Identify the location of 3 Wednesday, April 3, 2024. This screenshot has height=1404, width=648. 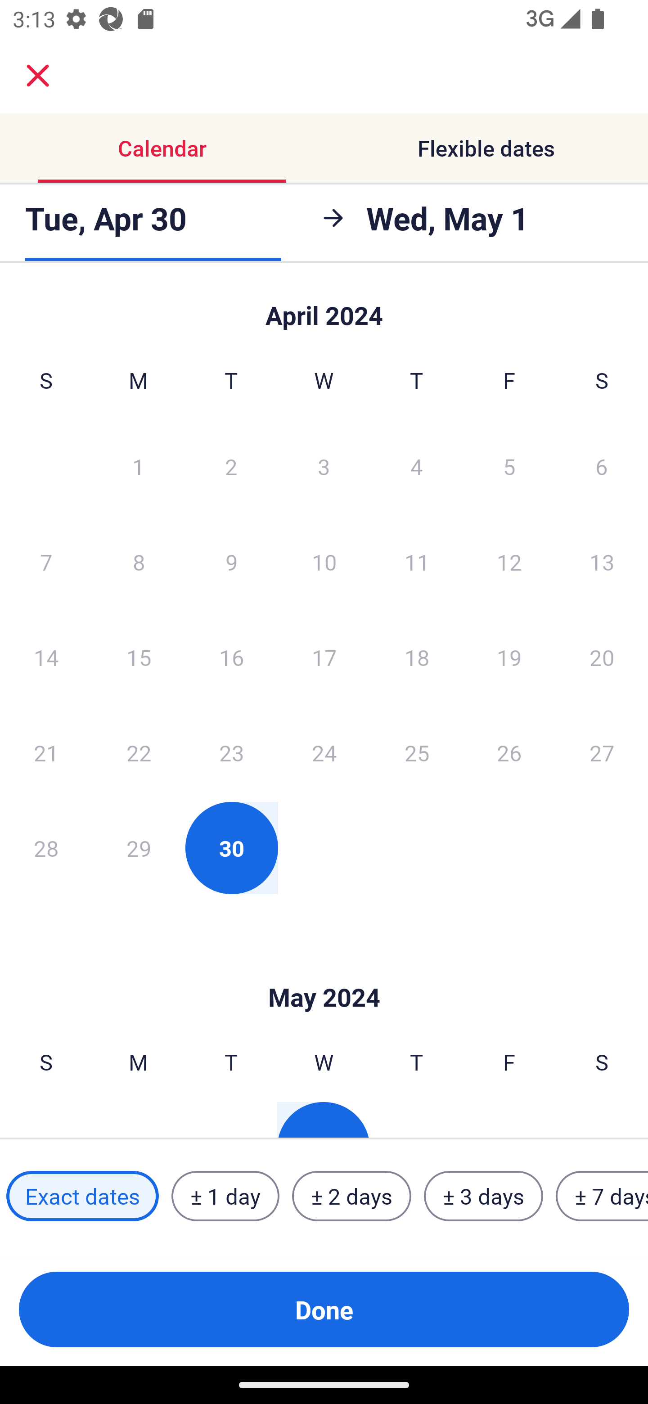
(324, 466).